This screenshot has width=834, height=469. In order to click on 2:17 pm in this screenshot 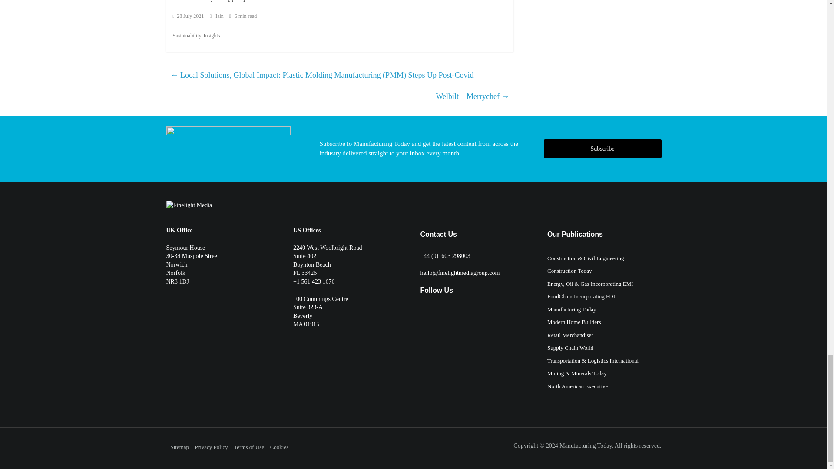, I will do `click(189, 16)`.